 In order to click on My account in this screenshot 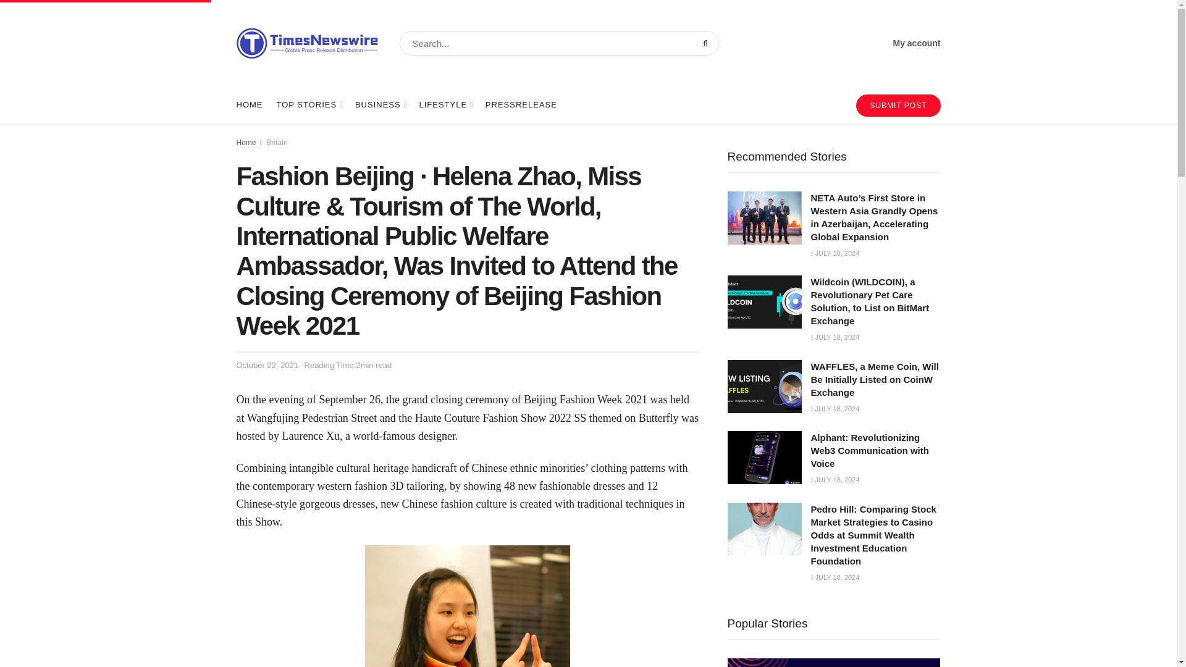, I will do `click(917, 43)`.